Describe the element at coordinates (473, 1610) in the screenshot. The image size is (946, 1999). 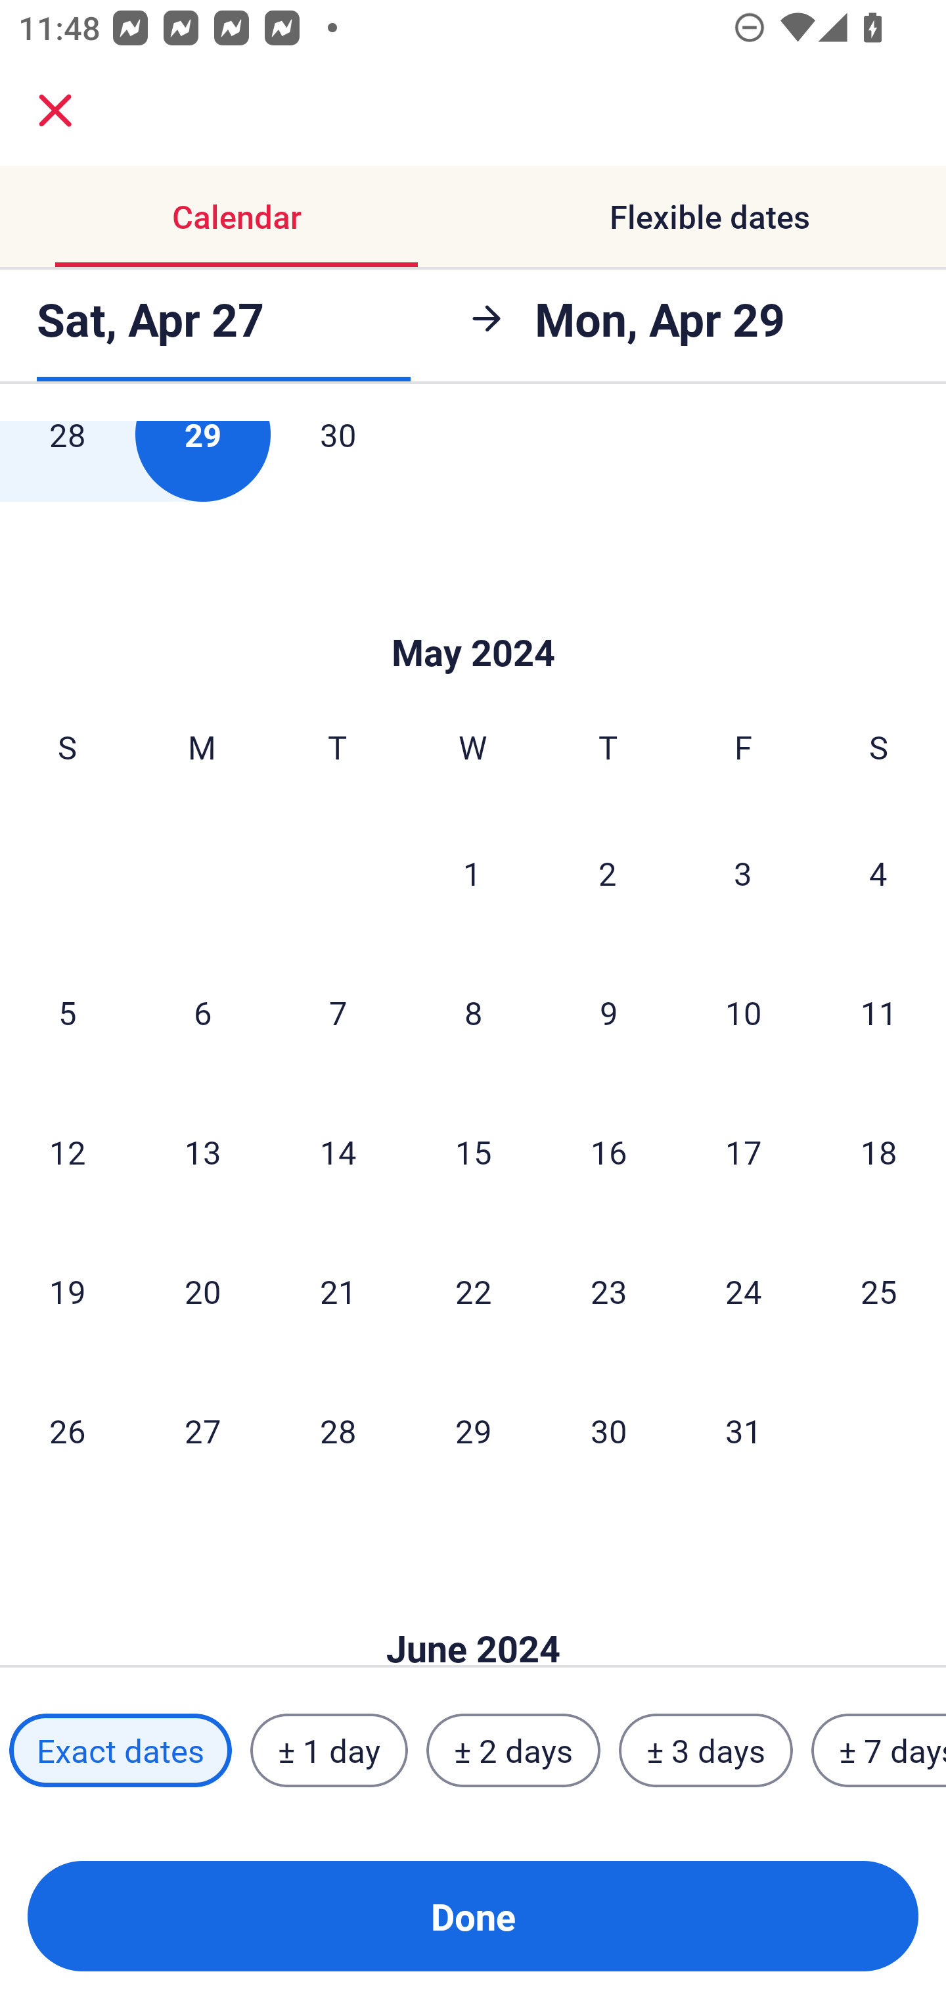
I see `Skip to Done` at that location.